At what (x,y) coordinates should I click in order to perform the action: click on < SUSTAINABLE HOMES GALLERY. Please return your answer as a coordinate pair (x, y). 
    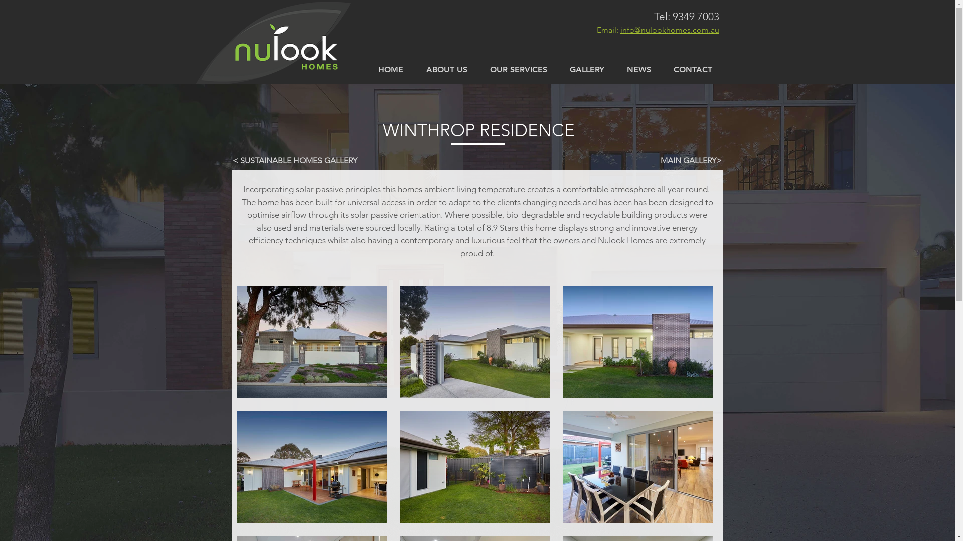
    Looking at the image, I should click on (295, 160).